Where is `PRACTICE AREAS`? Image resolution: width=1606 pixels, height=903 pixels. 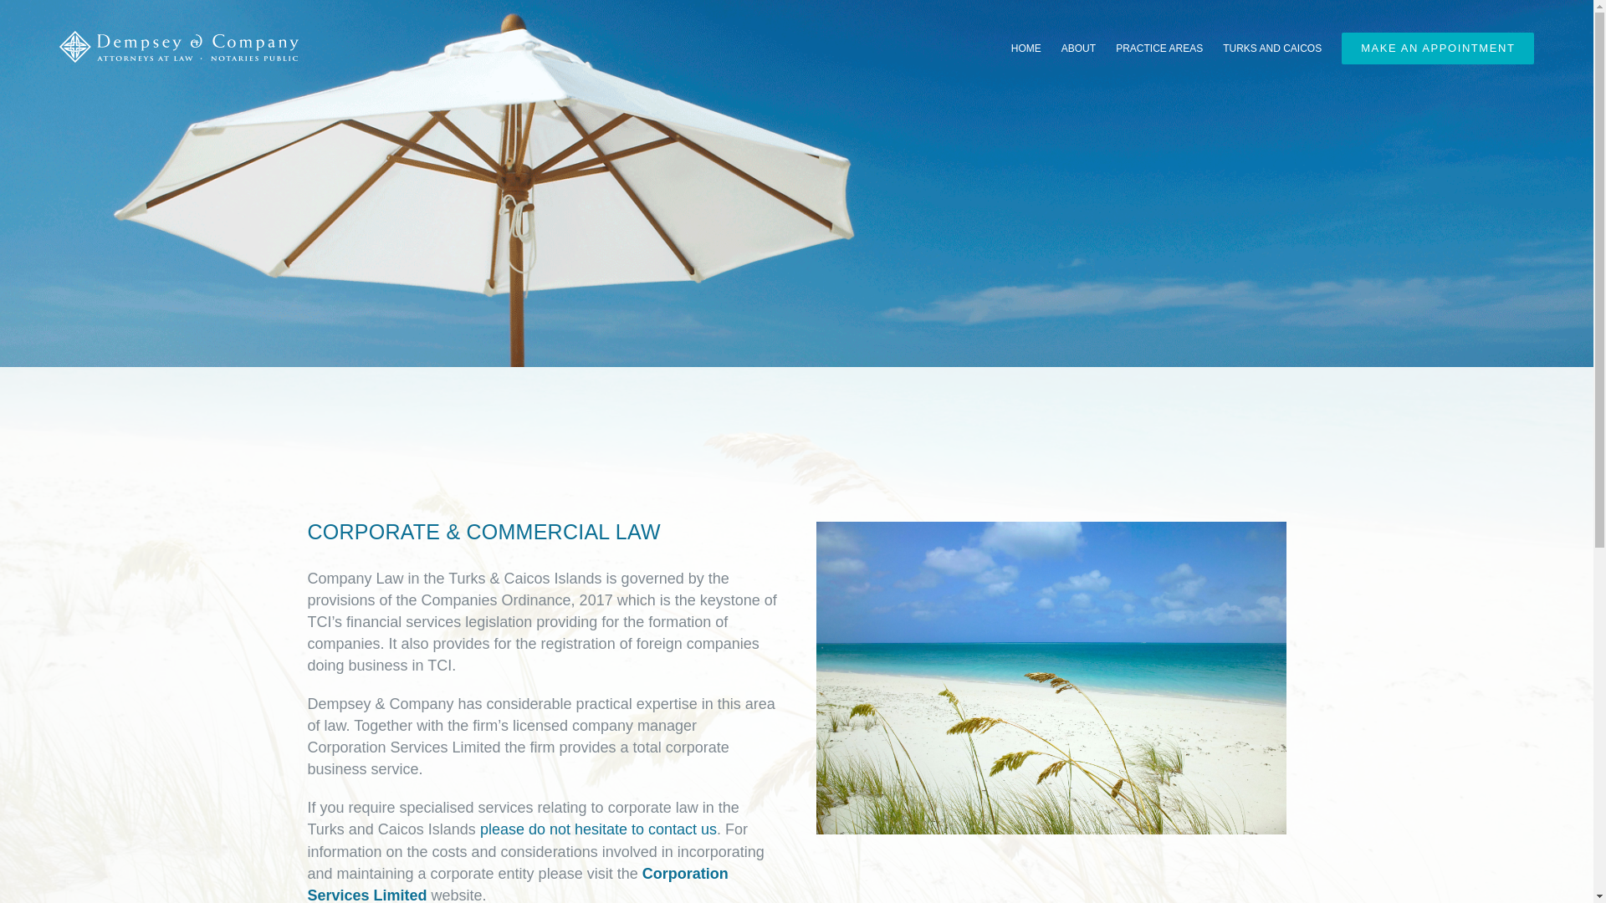 PRACTICE AREAS is located at coordinates (1159, 48).